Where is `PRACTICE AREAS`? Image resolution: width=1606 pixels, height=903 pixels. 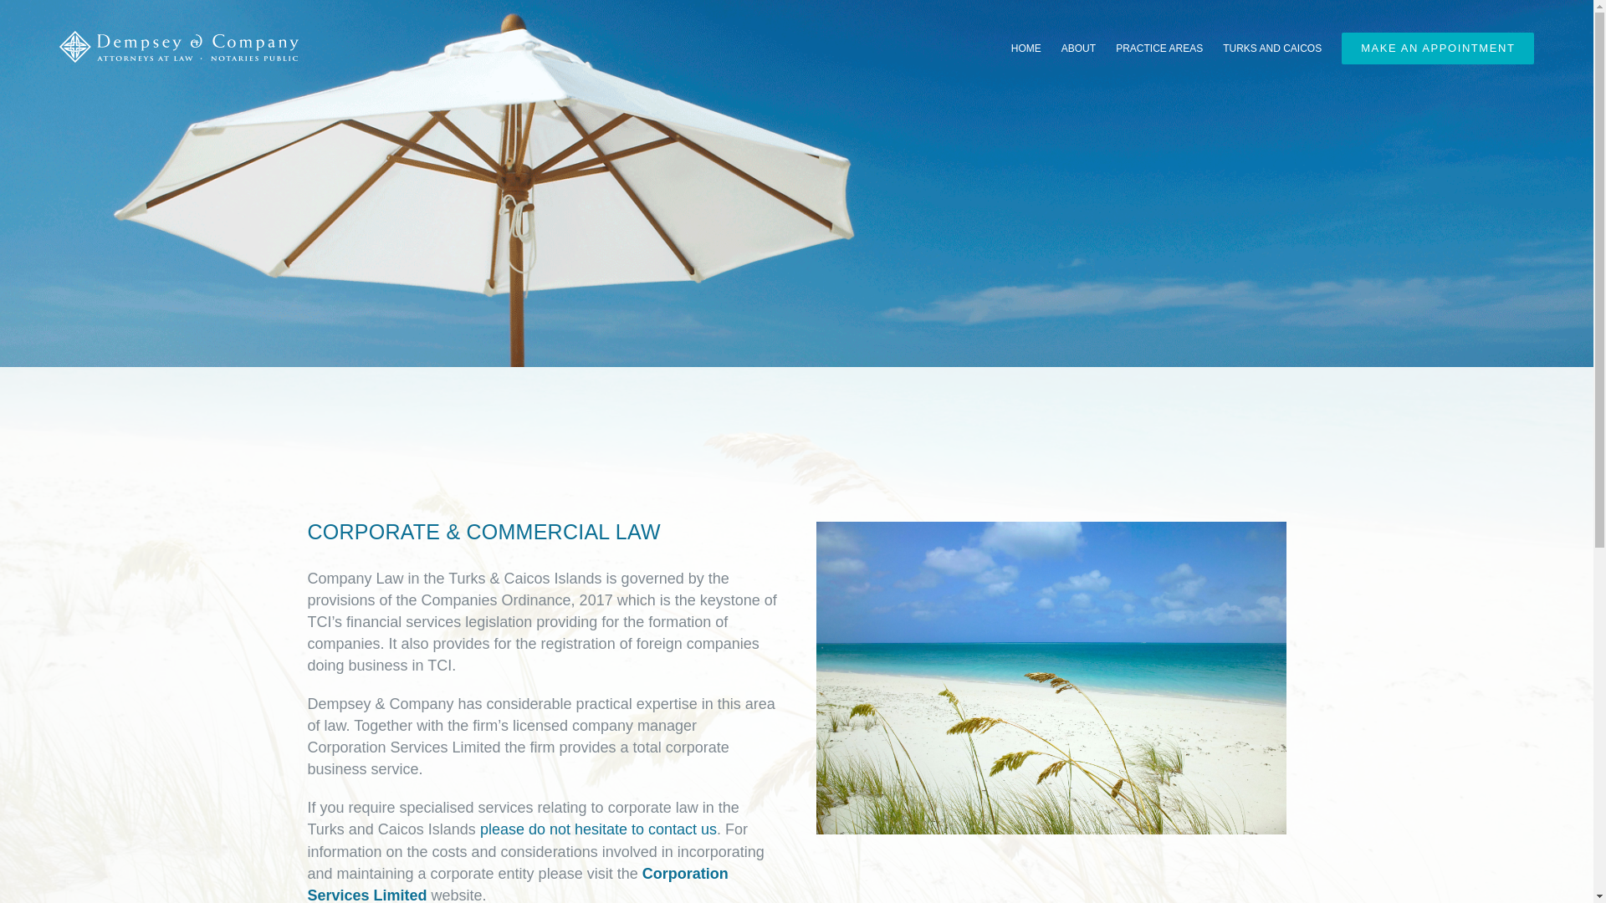 PRACTICE AREAS is located at coordinates (1159, 48).